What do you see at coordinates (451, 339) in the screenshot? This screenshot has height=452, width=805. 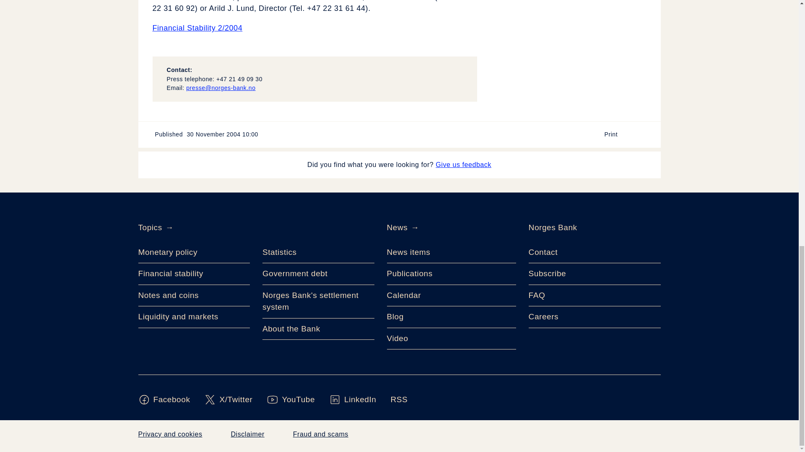 I see `Video` at bounding box center [451, 339].